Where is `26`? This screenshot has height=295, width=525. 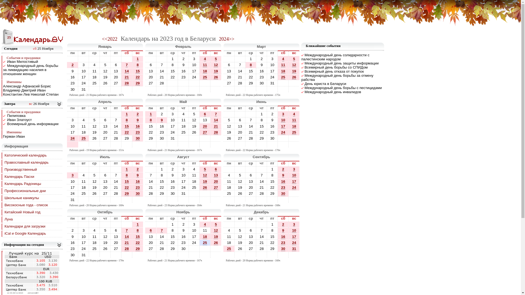
26 is located at coordinates (216, 77).